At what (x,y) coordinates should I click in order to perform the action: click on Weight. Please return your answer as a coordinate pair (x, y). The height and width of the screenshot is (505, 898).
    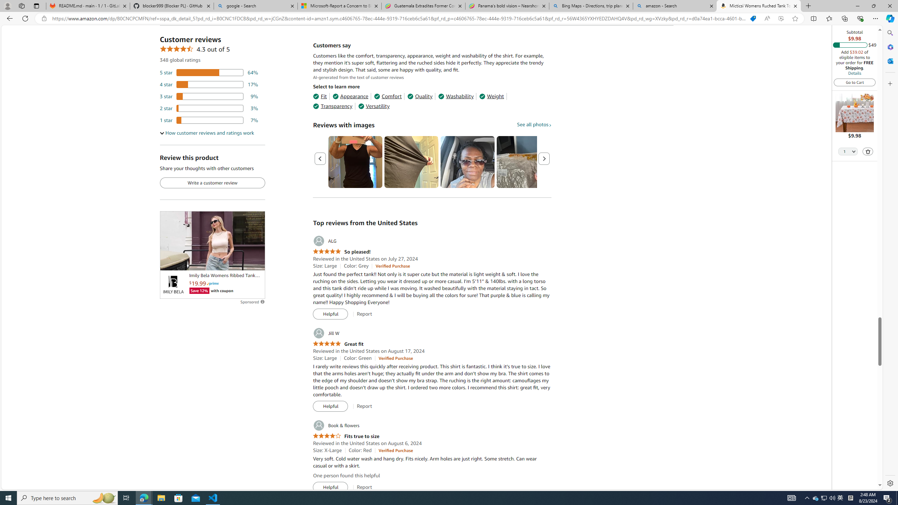
    Looking at the image, I should click on (492, 96).